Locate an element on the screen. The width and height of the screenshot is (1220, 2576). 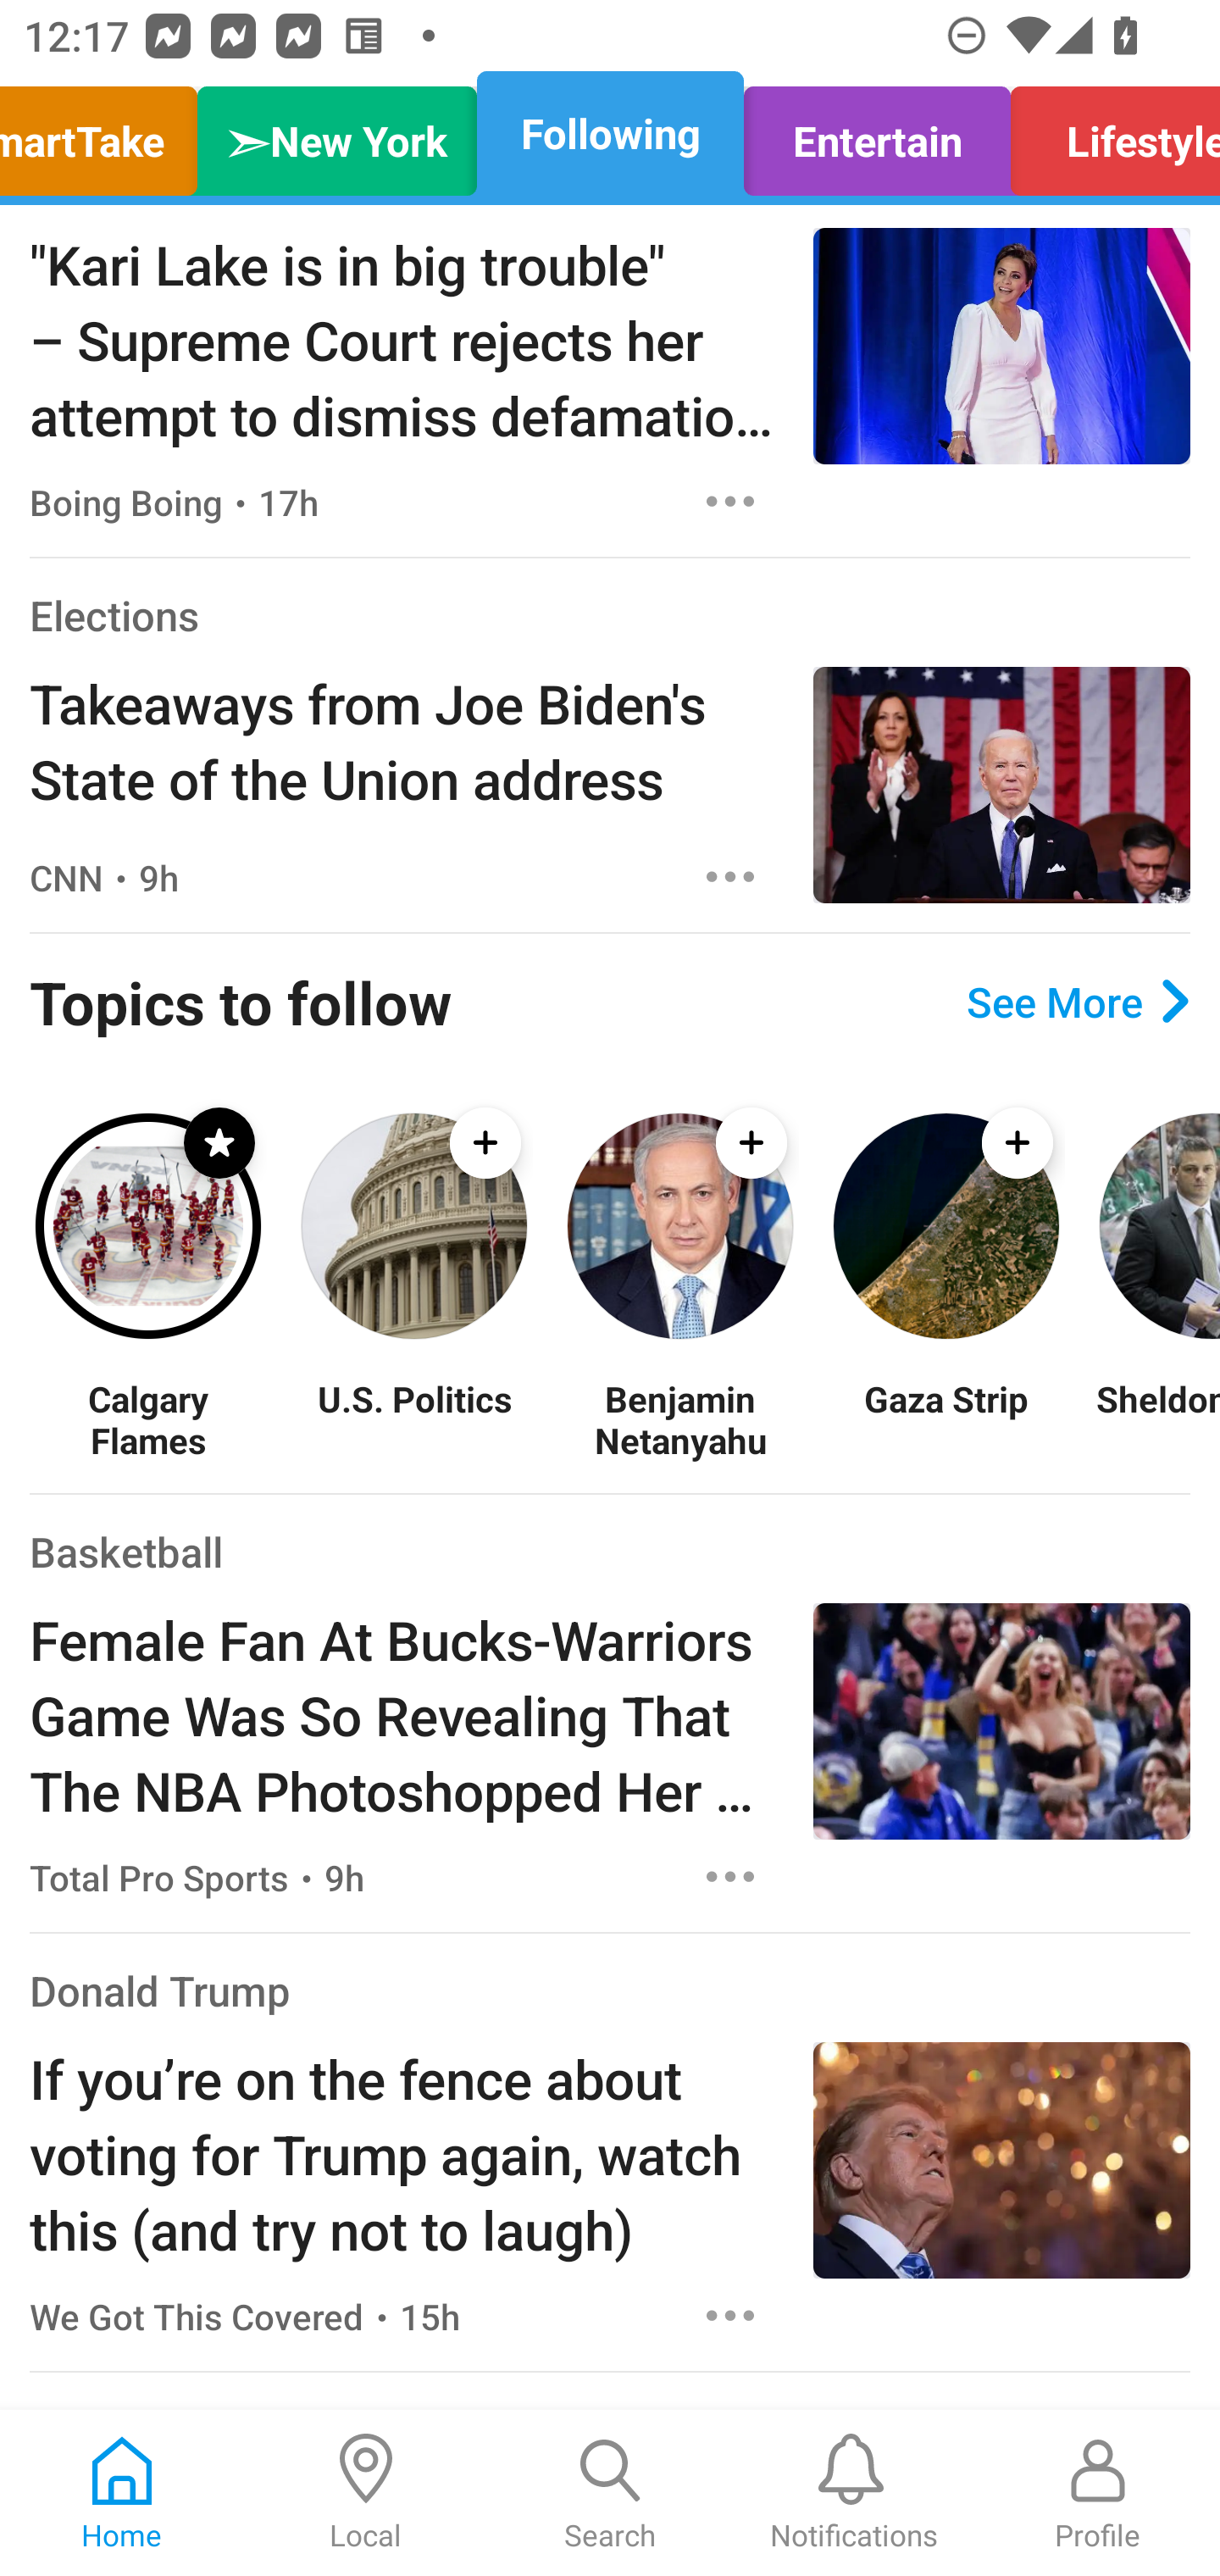
Search is located at coordinates (610, 2493).